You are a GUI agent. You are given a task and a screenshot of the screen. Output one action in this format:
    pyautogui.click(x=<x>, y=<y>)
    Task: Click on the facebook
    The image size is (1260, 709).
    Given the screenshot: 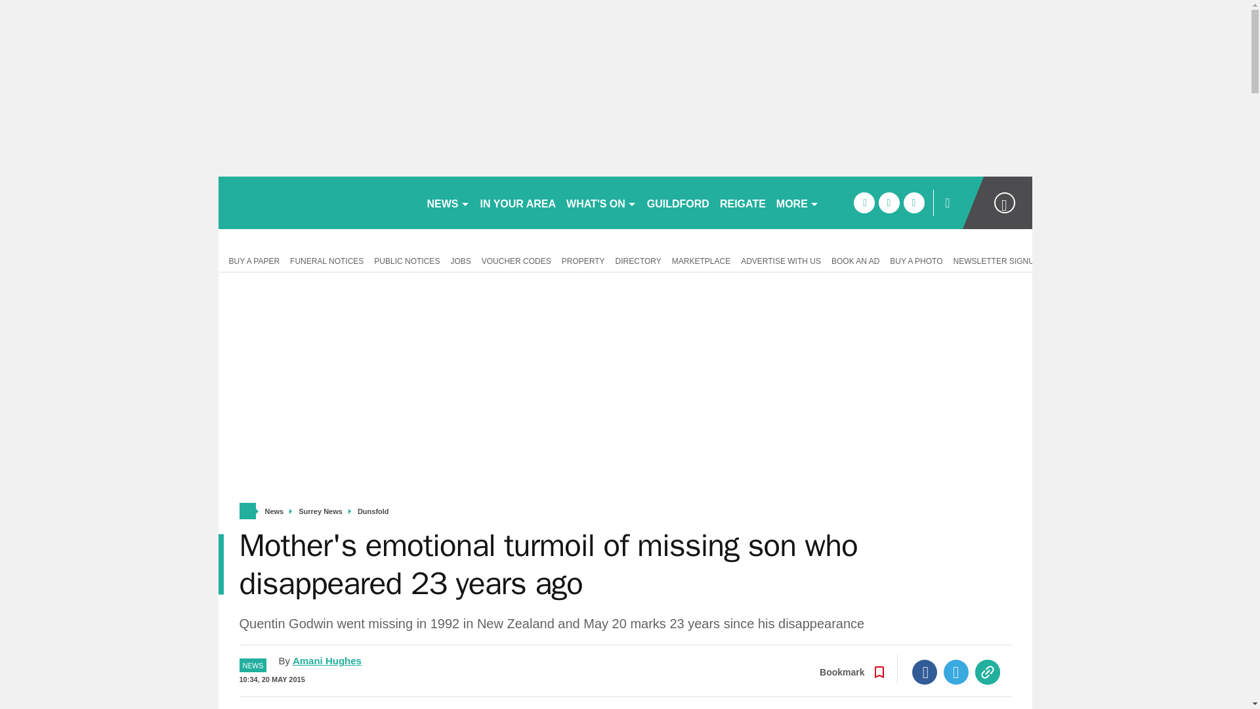 What is the action you would take?
    pyautogui.click(x=864, y=202)
    